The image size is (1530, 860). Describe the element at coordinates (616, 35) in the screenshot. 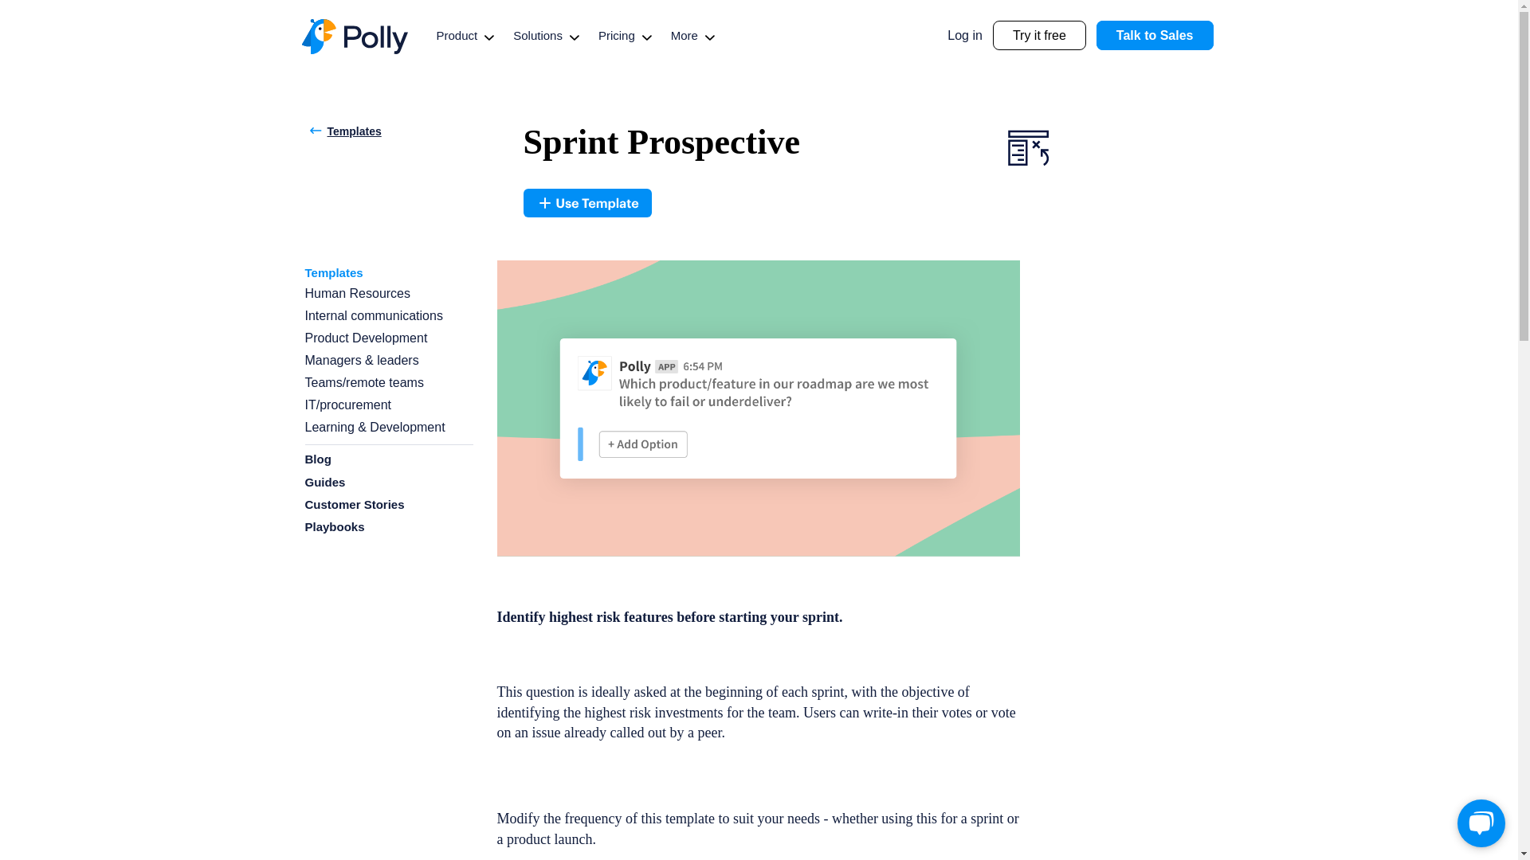

I see `Pricing` at that location.